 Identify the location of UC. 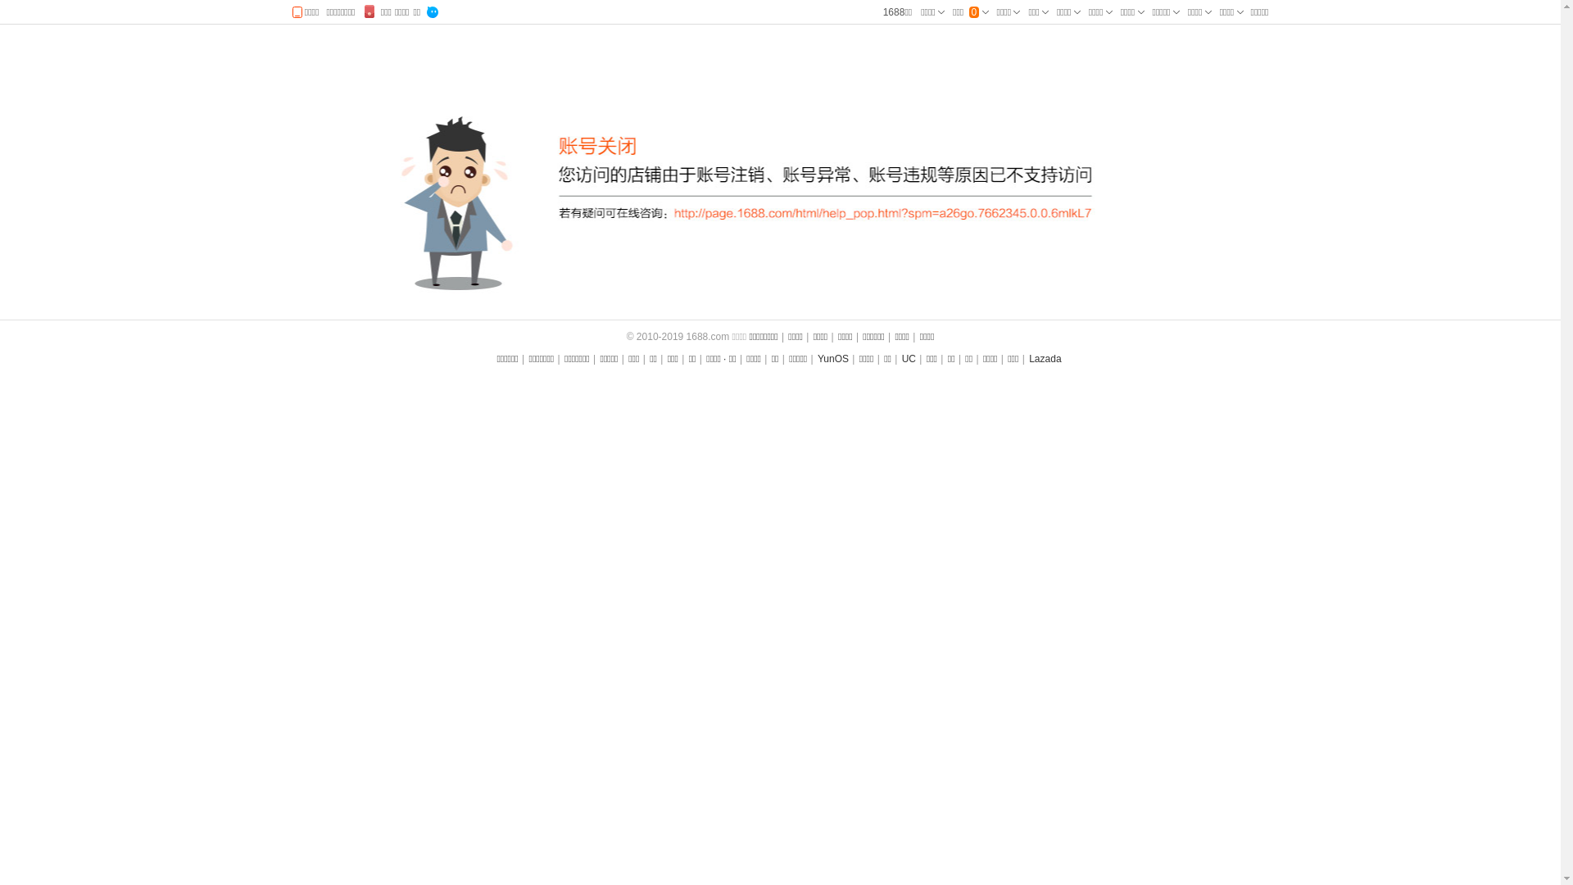
(909, 359).